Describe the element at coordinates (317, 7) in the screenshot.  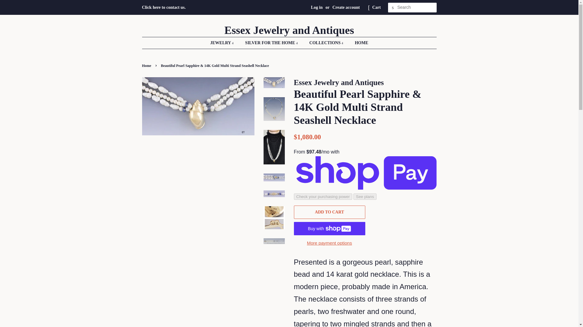
I see `Log in` at that location.